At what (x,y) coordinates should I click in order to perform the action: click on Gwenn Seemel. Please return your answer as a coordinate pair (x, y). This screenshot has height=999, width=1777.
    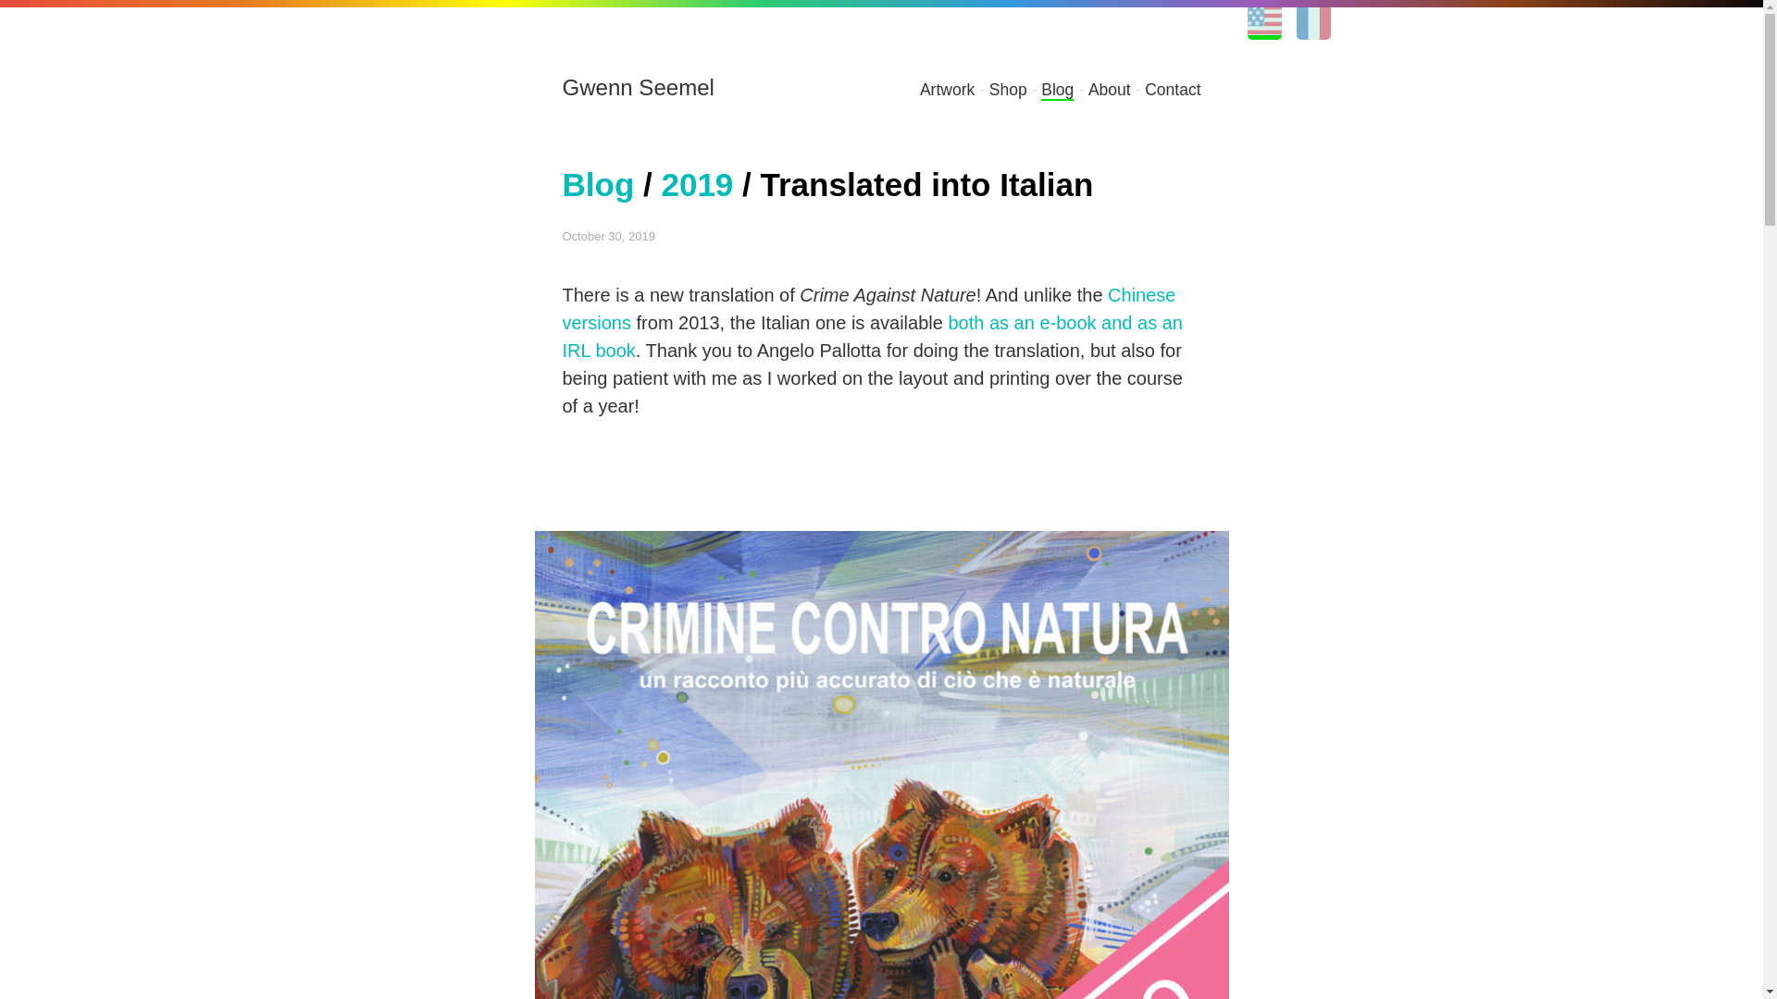
    Looking at the image, I should click on (639, 87).